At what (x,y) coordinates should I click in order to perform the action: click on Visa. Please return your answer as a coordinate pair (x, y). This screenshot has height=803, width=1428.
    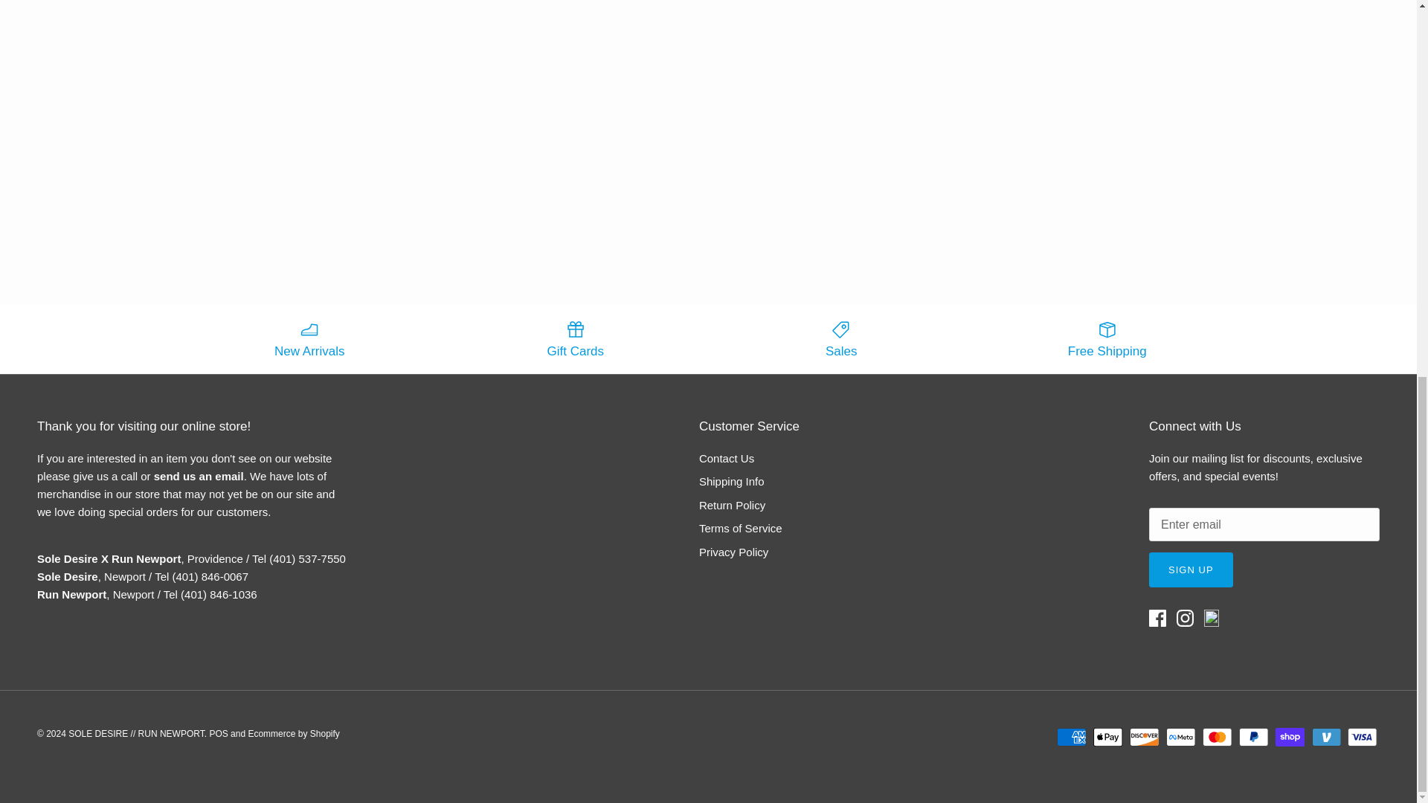
    Looking at the image, I should click on (1362, 737).